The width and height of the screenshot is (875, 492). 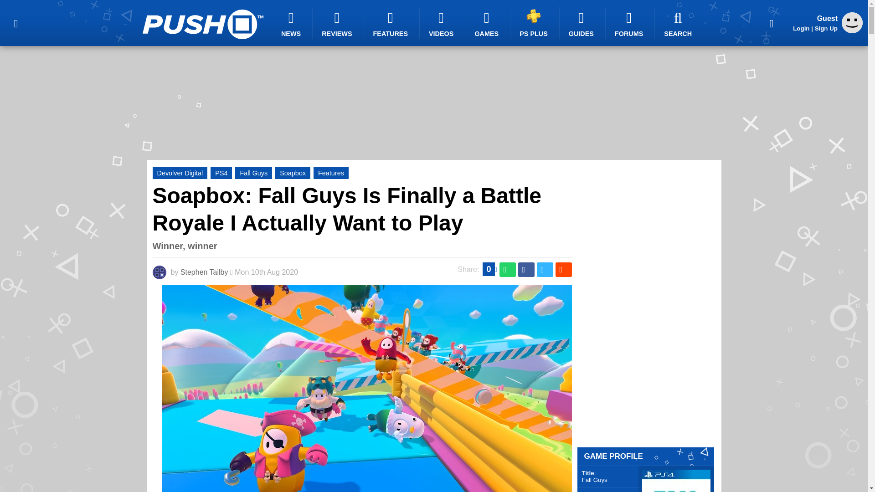 What do you see at coordinates (852, 31) in the screenshot?
I see `Guest` at bounding box center [852, 31].